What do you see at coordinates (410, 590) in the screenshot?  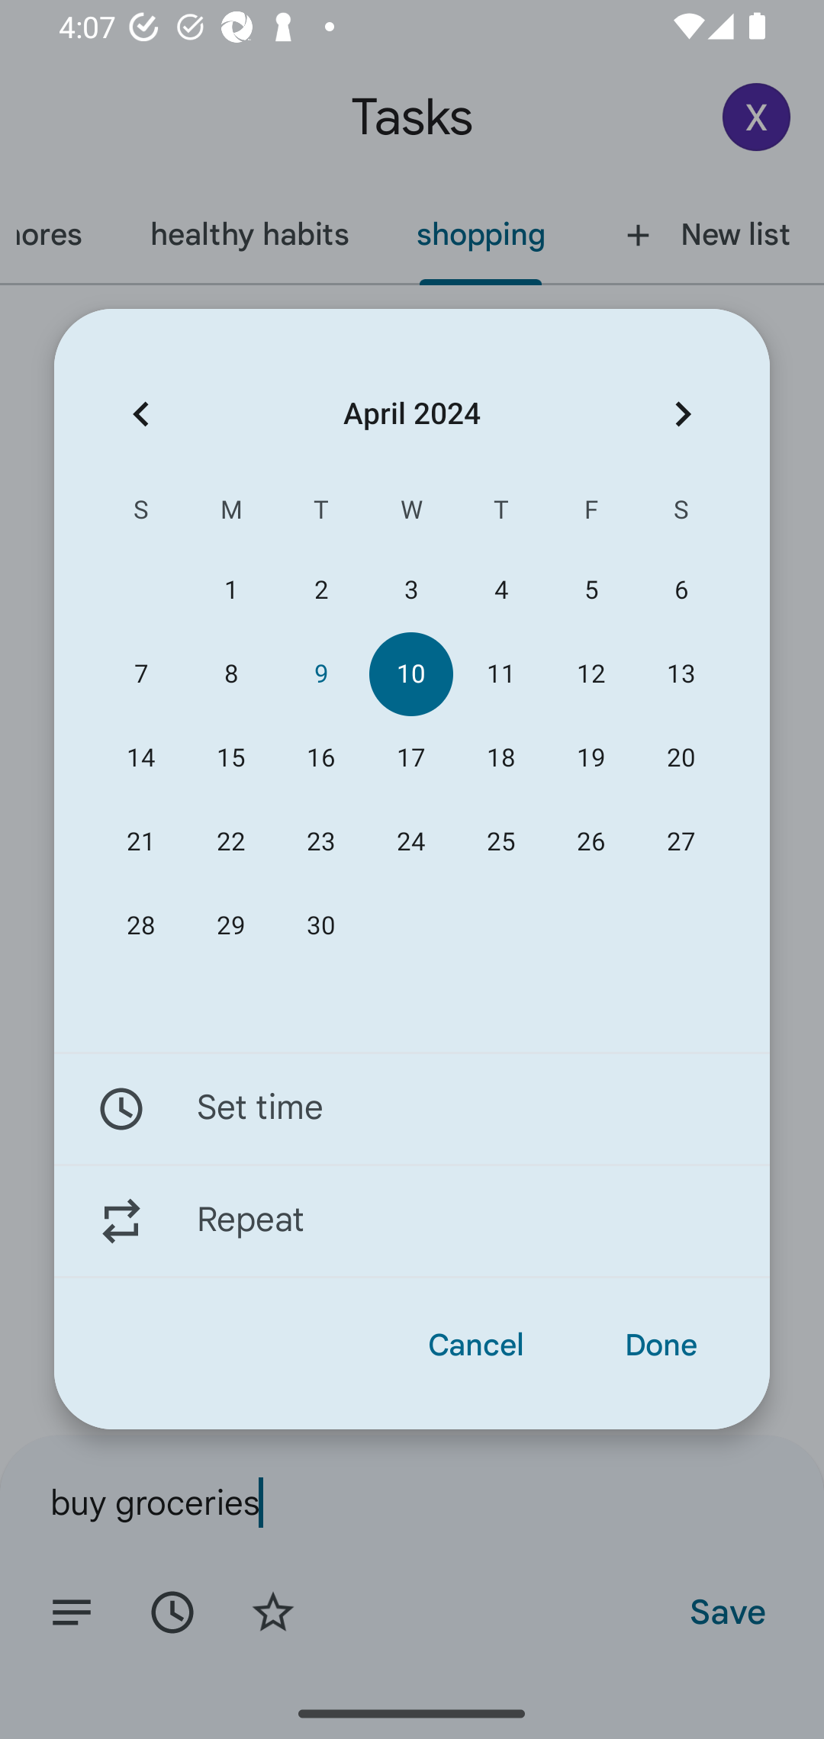 I see `3 03 April 2024` at bounding box center [410, 590].